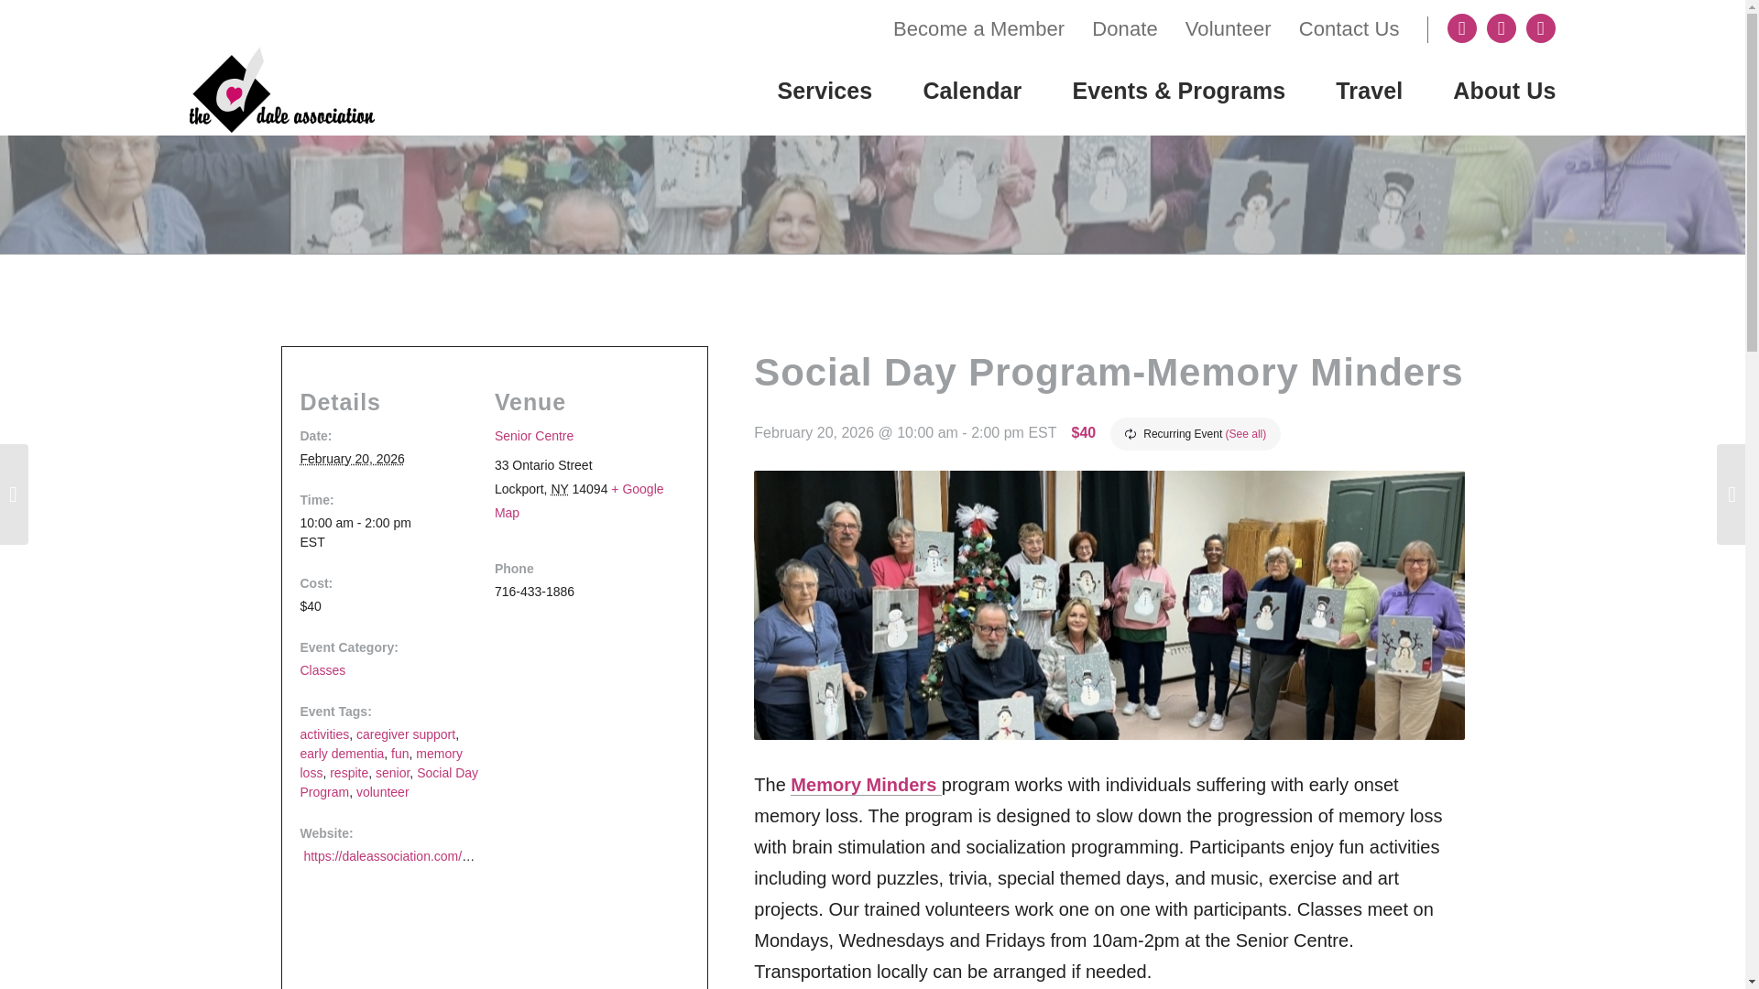  What do you see at coordinates (487, 938) in the screenshot?
I see `Google maps iframe displaying the address to Senior Centre` at bounding box center [487, 938].